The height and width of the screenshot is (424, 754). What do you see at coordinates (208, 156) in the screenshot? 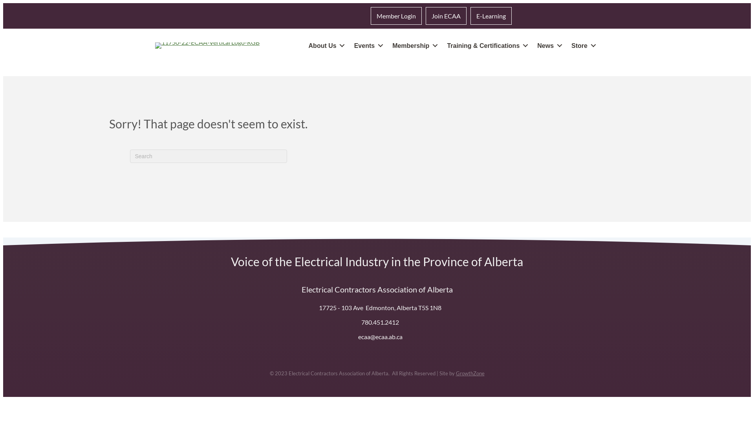
I see `Type and press Enter to search.` at bounding box center [208, 156].